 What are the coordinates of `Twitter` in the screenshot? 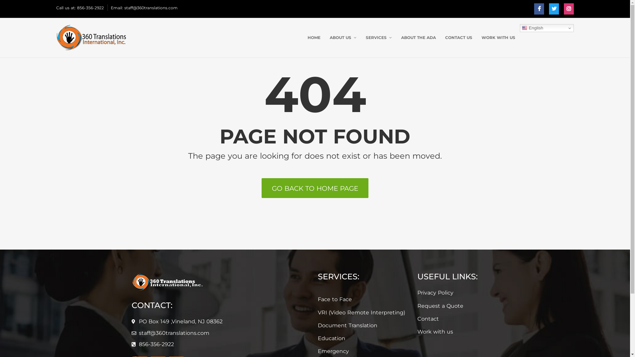 It's located at (554, 9).